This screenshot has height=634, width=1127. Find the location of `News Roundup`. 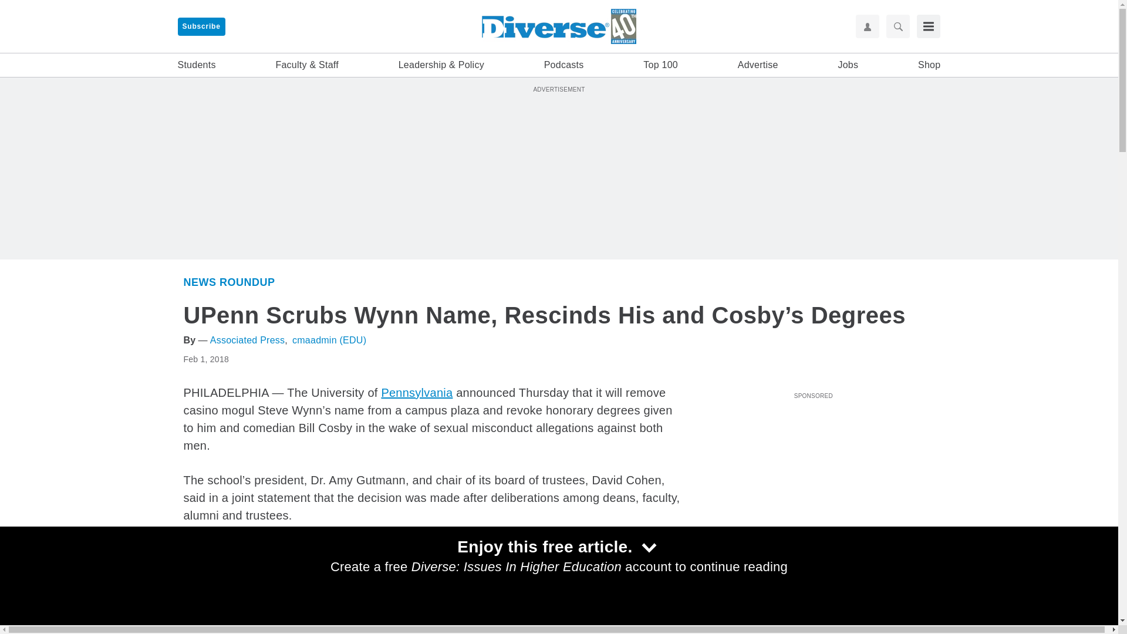

News Roundup is located at coordinates (229, 282).